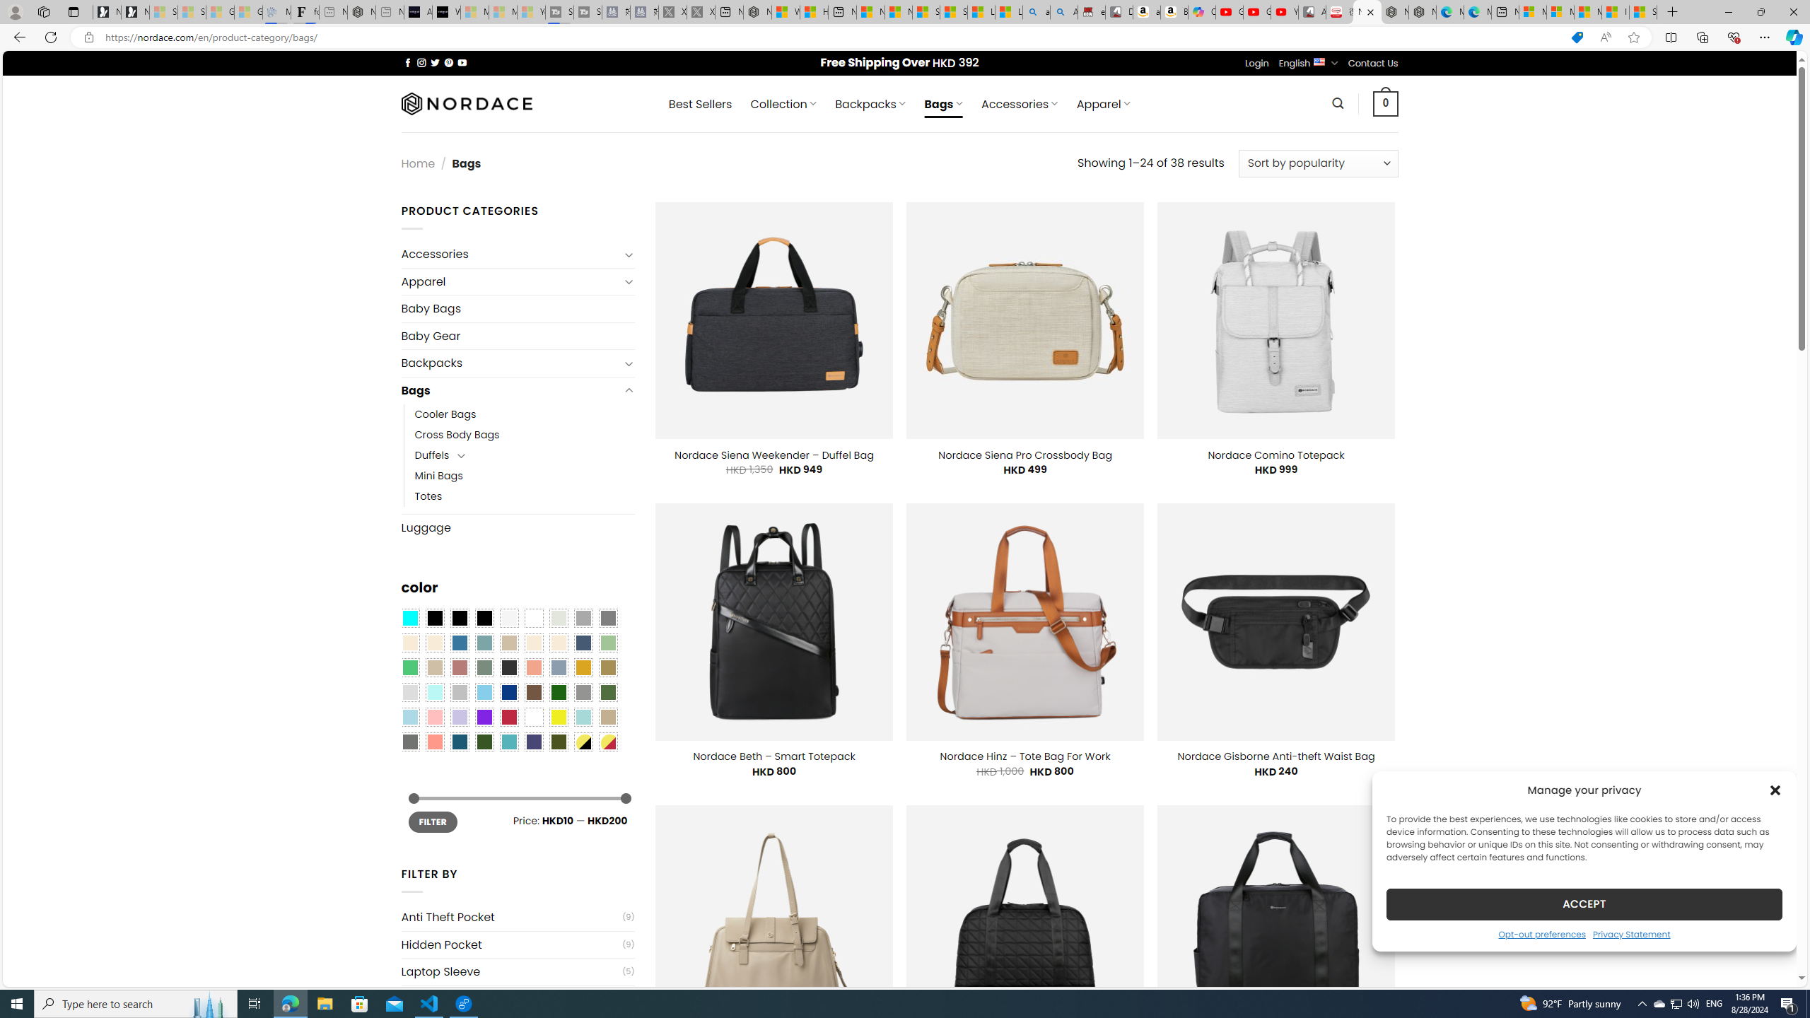  What do you see at coordinates (418, 12) in the screenshot?
I see `AI Voice Changer for PC and Mac - Voice.ai` at bounding box center [418, 12].